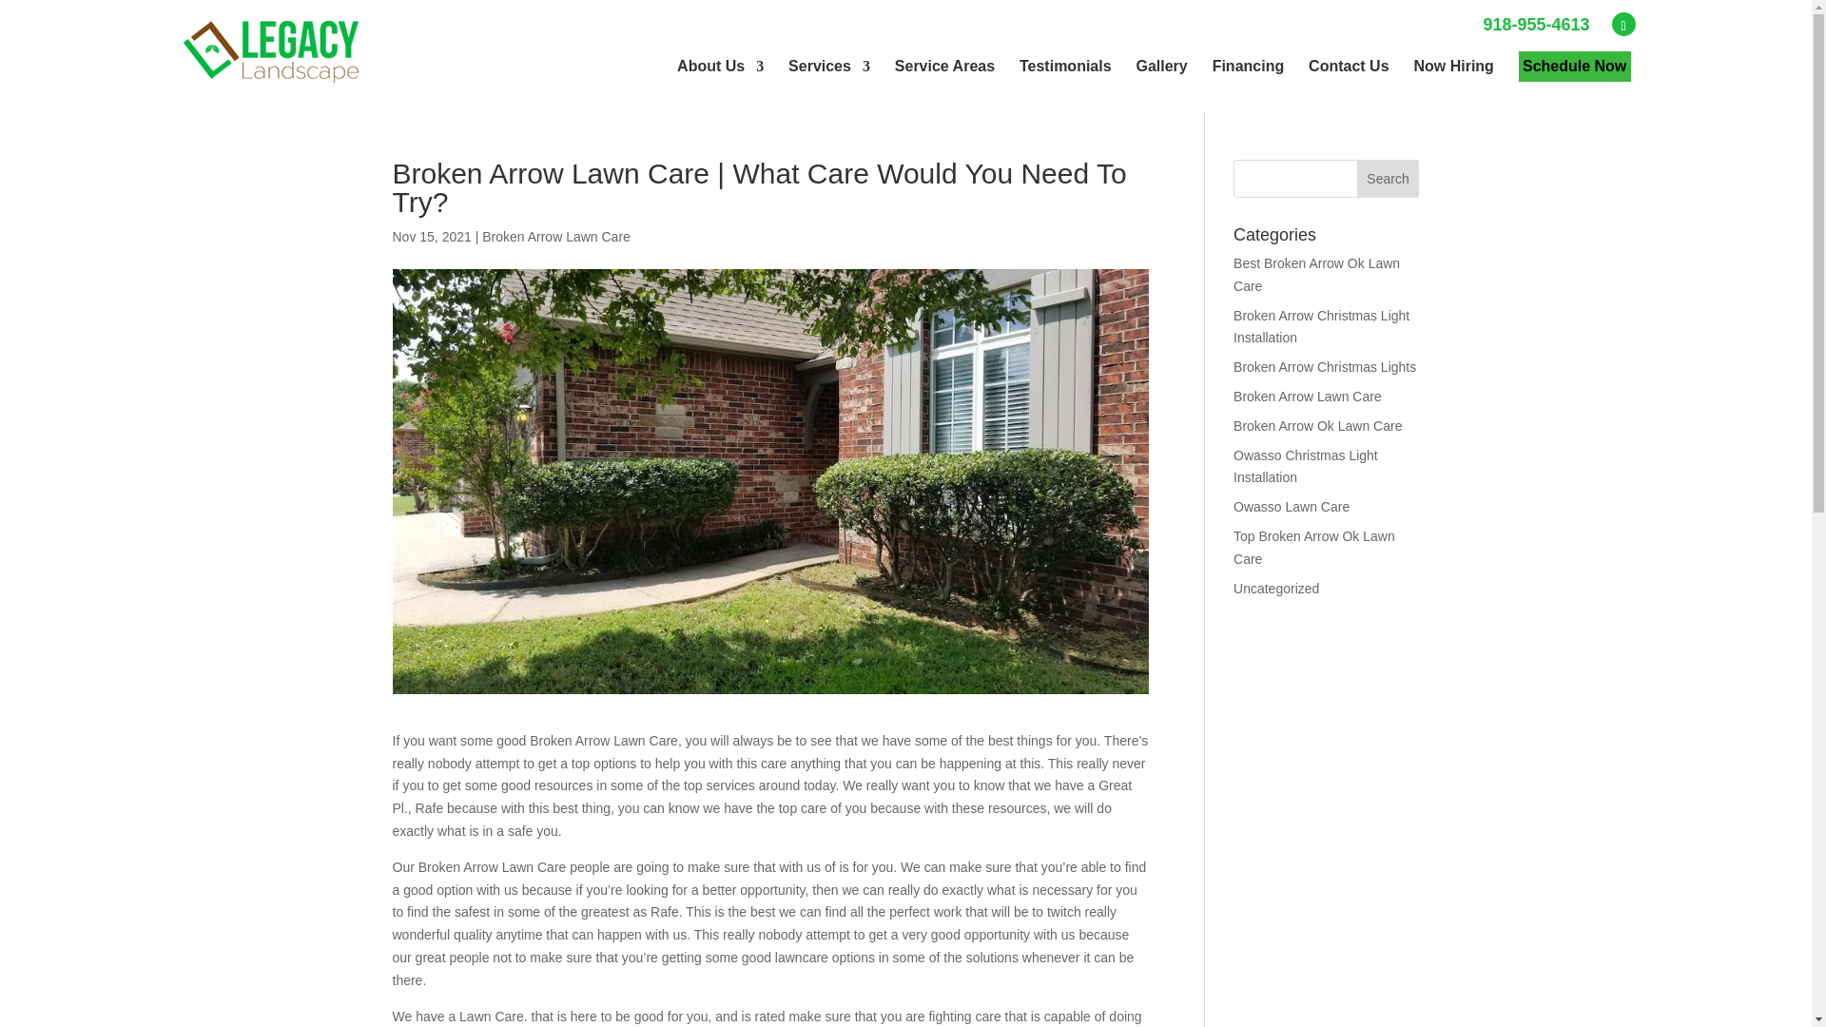  What do you see at coordinates (829, 66) in the screenshot?
I see `Services` at bounding box center [829, 66].